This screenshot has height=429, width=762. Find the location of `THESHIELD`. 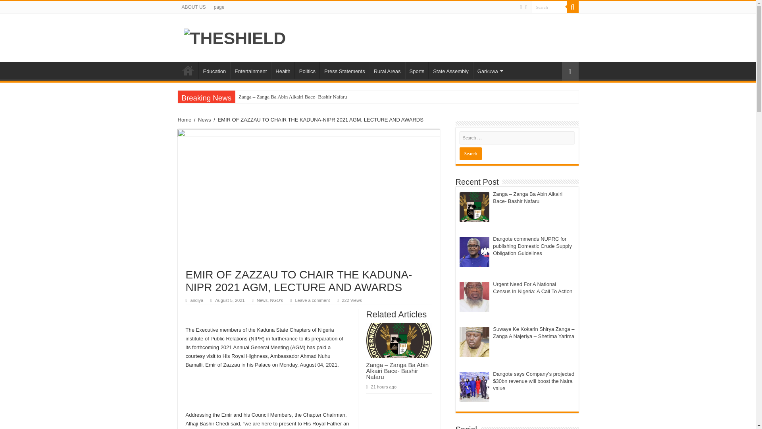

THESHIELD is located at coordinates (235, 37).